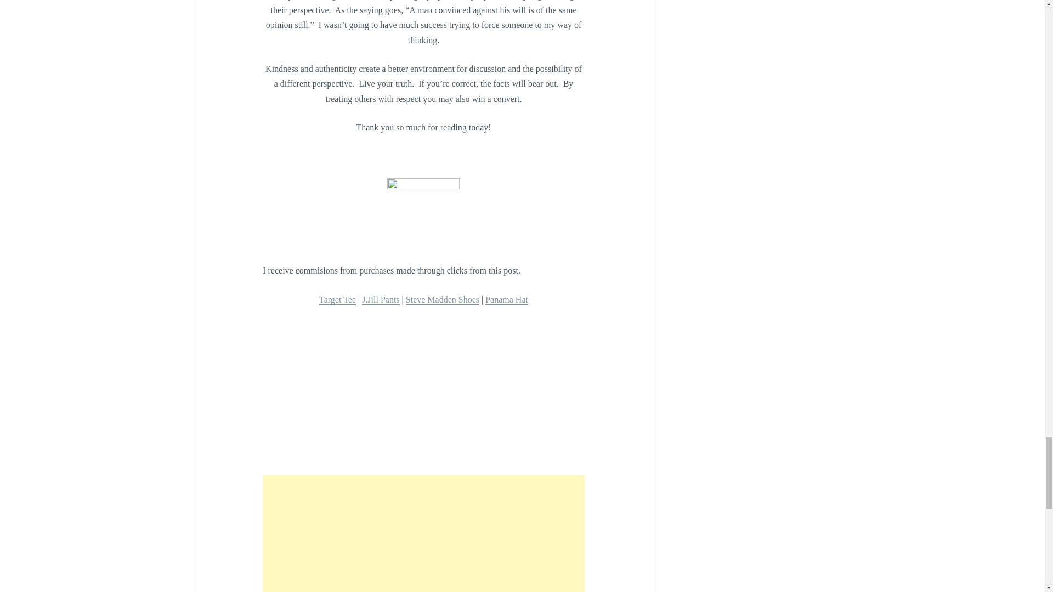 The image size is (1053, 592). I want to click on J.Jill Pants, so click(381, 300).